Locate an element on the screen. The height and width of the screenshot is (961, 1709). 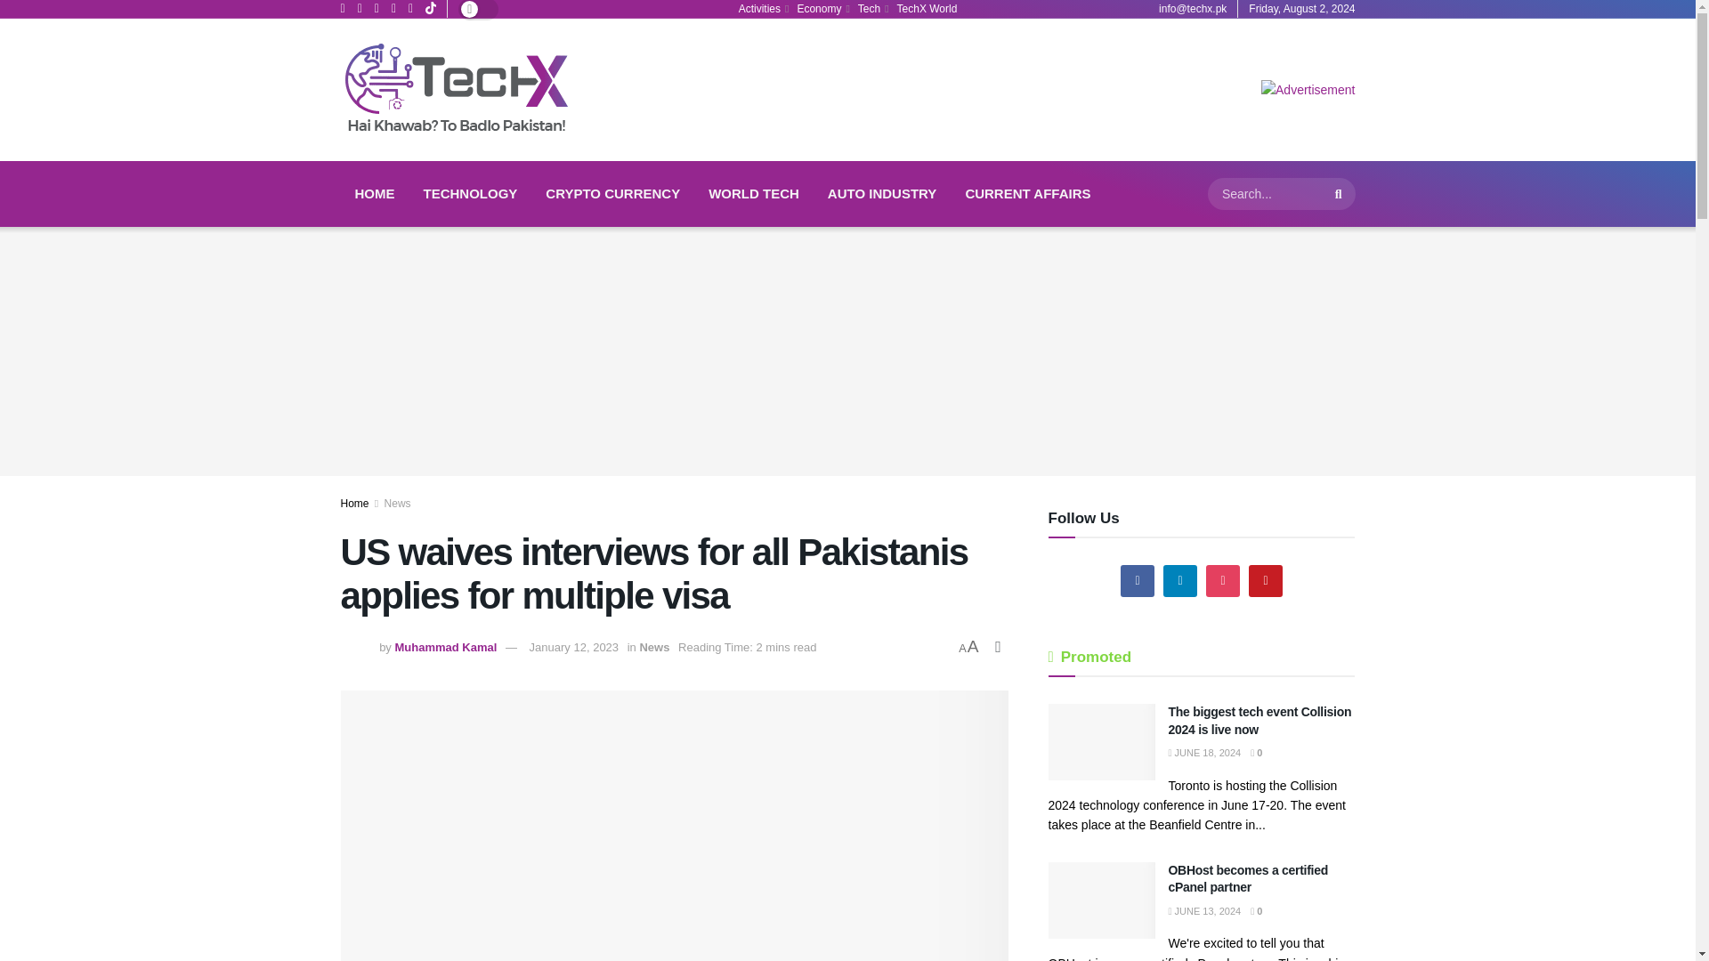
CURRENT AFFAIRS is located at coordinates (1027, 194).